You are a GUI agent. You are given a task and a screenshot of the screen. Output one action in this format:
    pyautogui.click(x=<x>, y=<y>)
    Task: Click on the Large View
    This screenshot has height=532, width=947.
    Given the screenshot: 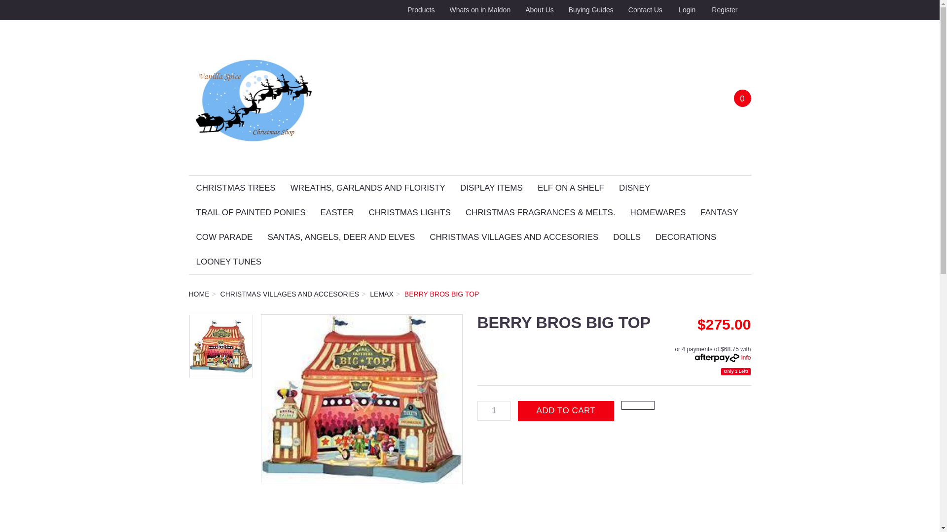 What is the action you would take?
    pyautogui.click(x=362, y=399)
    